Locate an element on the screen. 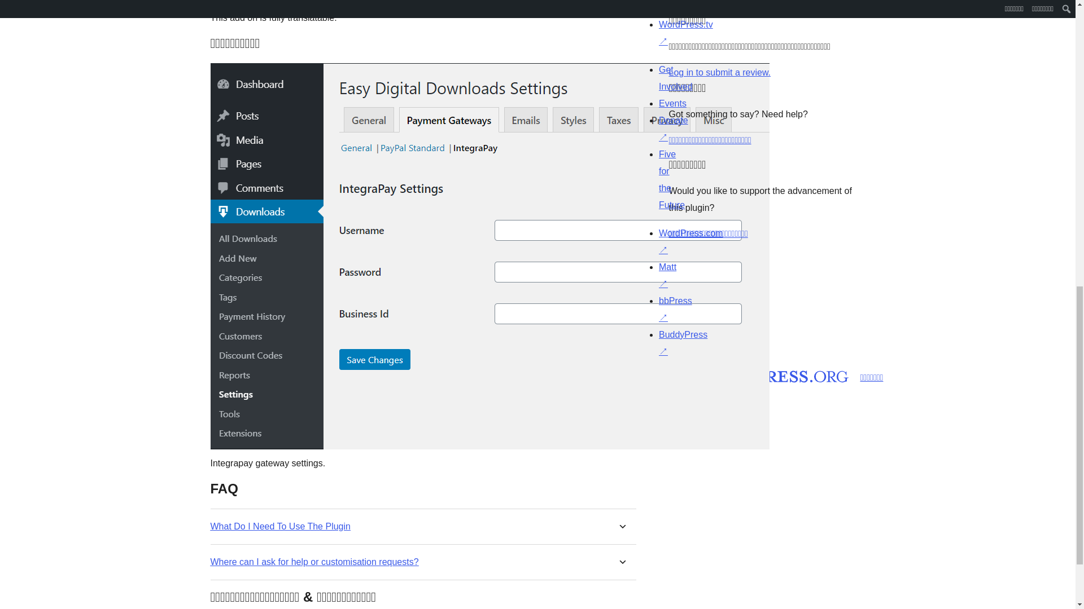  What Do I Need To Use The Plugin is located at coordinates (280, 526).